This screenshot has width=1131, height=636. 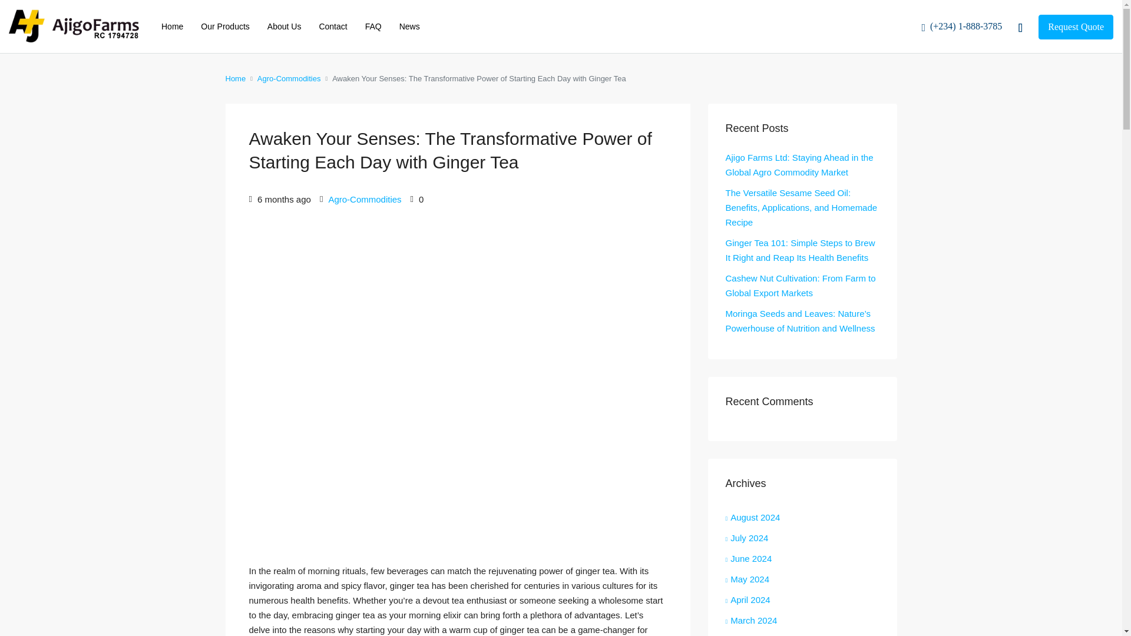 What do you see at coordinates (289, 78) in the screenshot?
I see `Agro-Commodities` at bounding box center [289, 78].